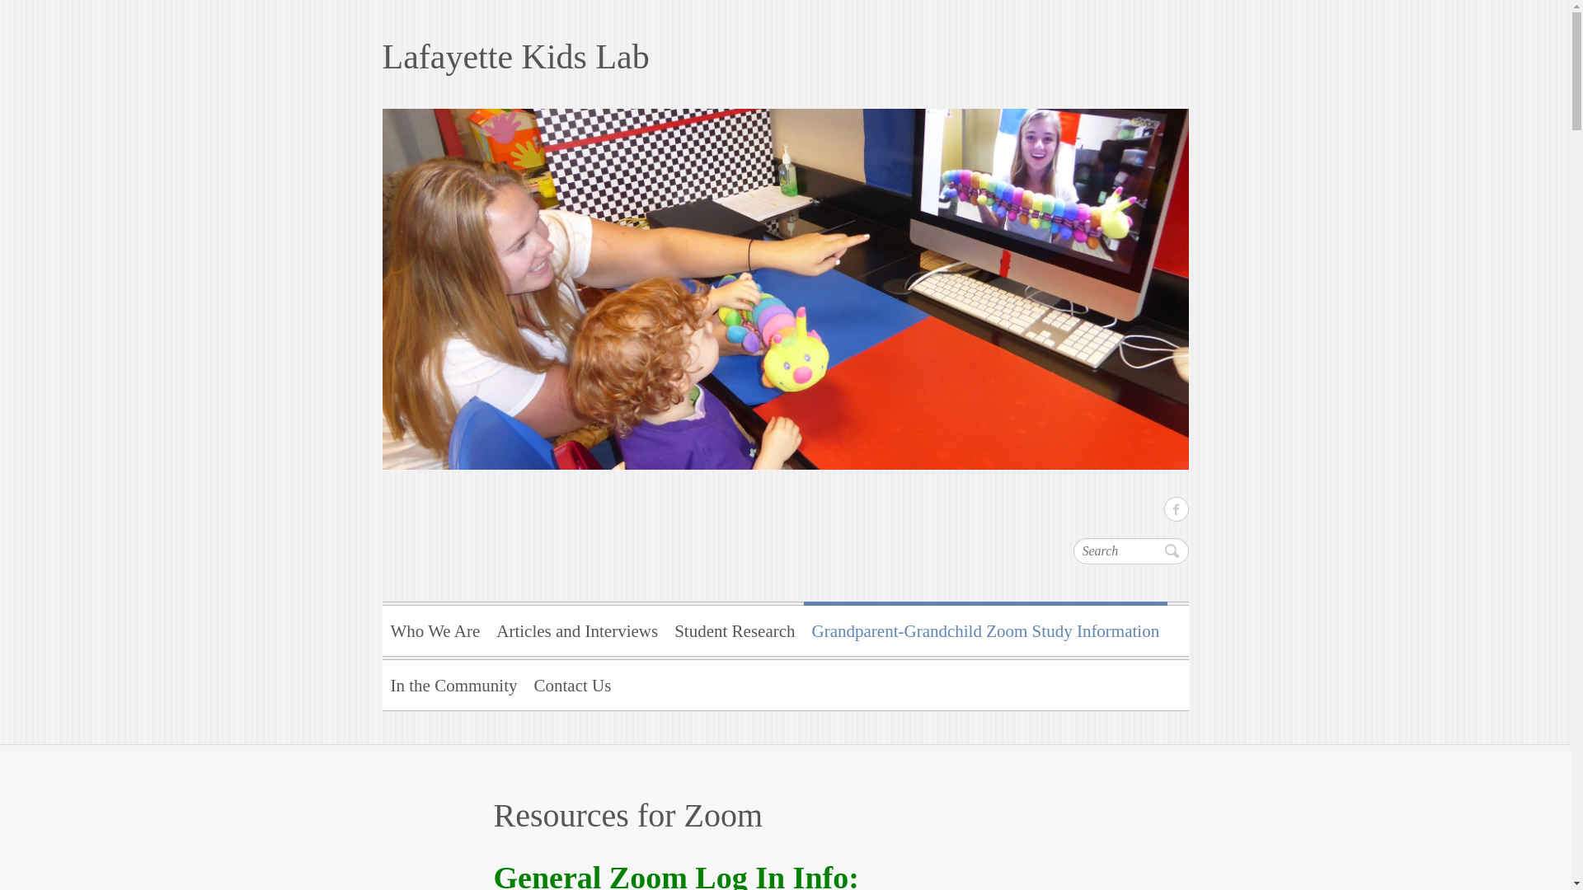 This screenshot has height=890, width=1583. What do you see at coordinates (785, 56) in the screenshot?
I see `Lafayette Kids Lab` at bounding box center [785, 56].